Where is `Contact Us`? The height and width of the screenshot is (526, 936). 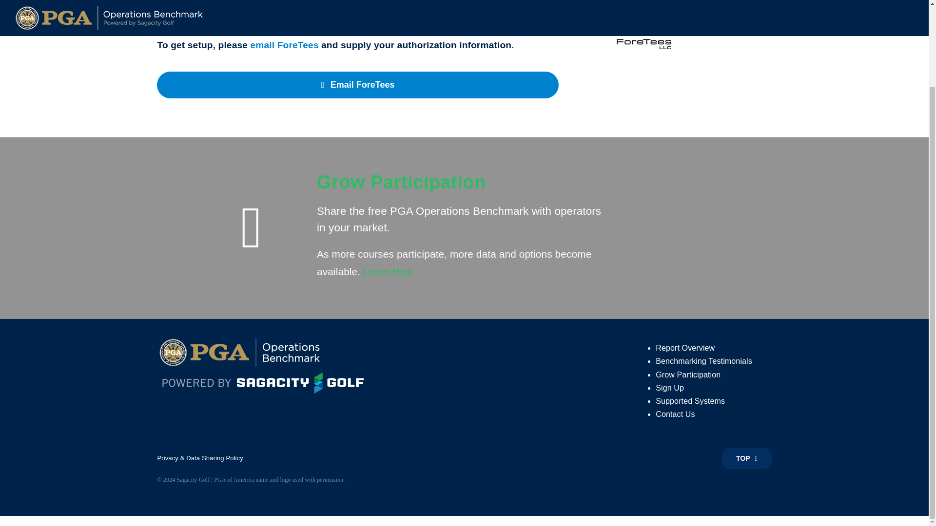 Contact Us is located at coordinates (675, 414).